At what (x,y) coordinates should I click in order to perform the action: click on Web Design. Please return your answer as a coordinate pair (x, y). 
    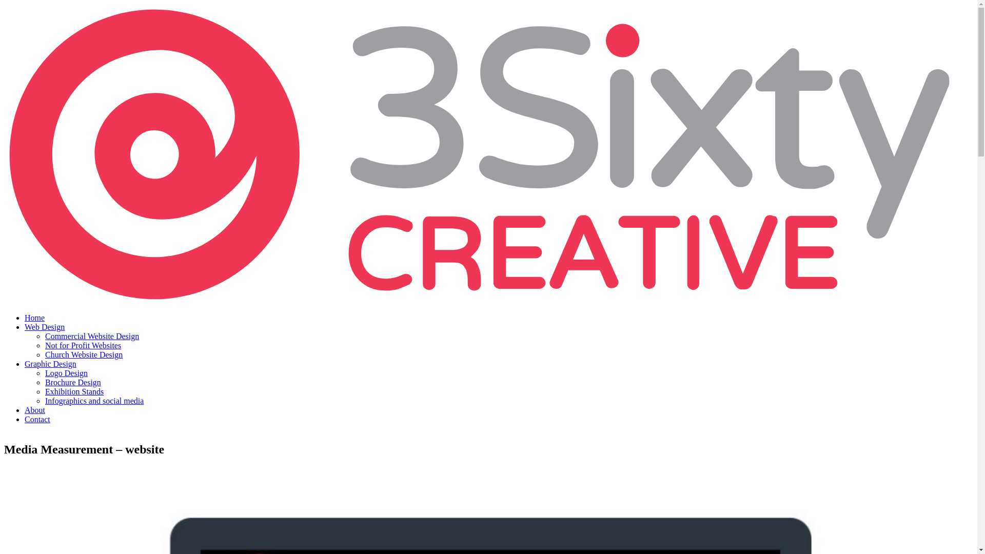
    Looking at the image, I should click on (45, 327).